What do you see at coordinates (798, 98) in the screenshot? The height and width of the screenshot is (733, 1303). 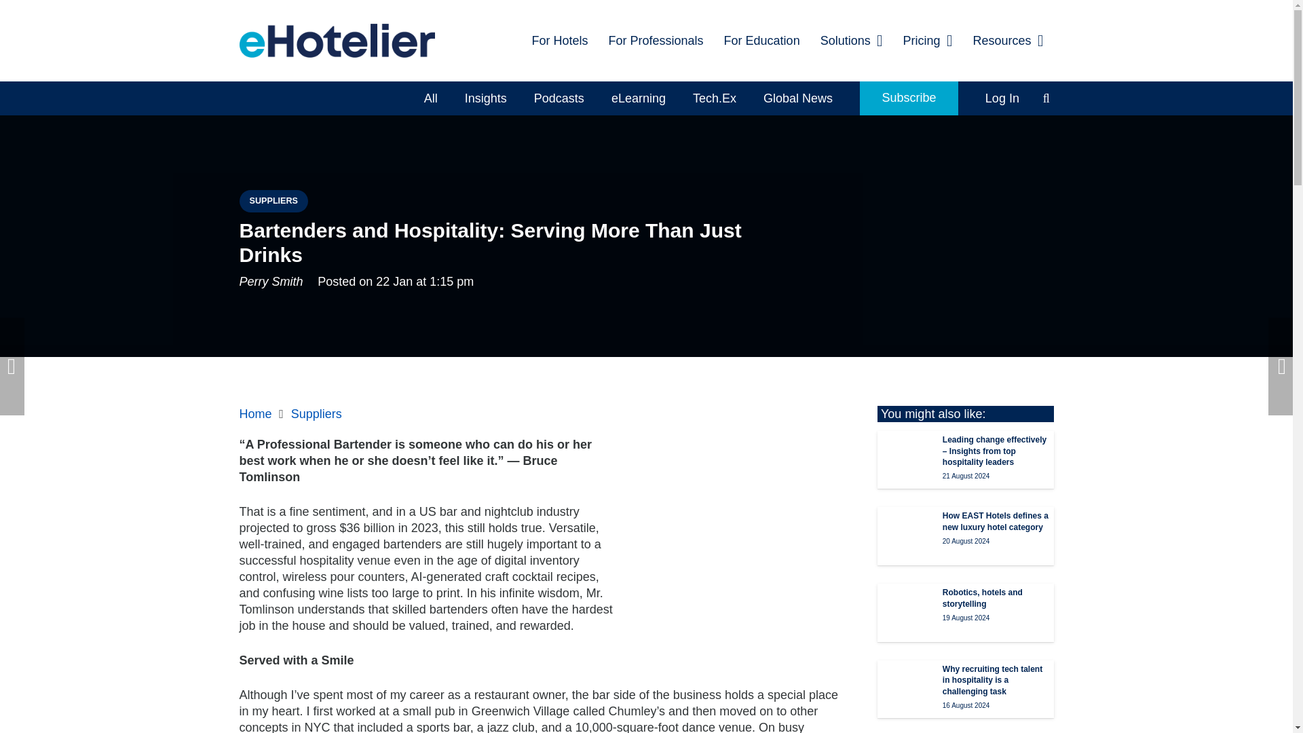 I see `Global News` at bounding box center [798, 98].